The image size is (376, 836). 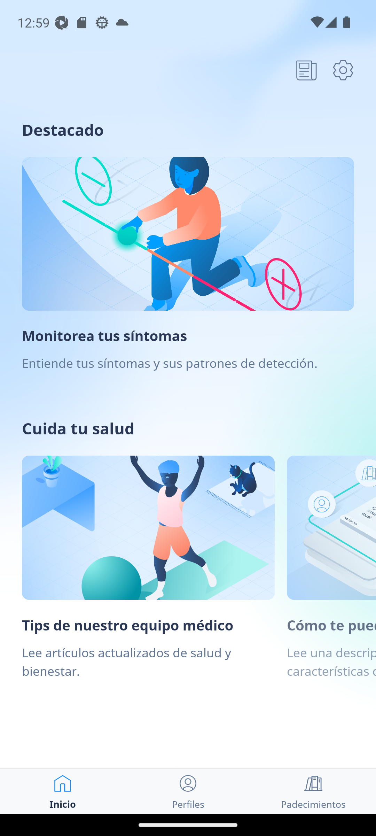 What do you see at coordinates (306, 70) in the screenshot?
I see `article icon , open articles` at bounding box center [306, 70].